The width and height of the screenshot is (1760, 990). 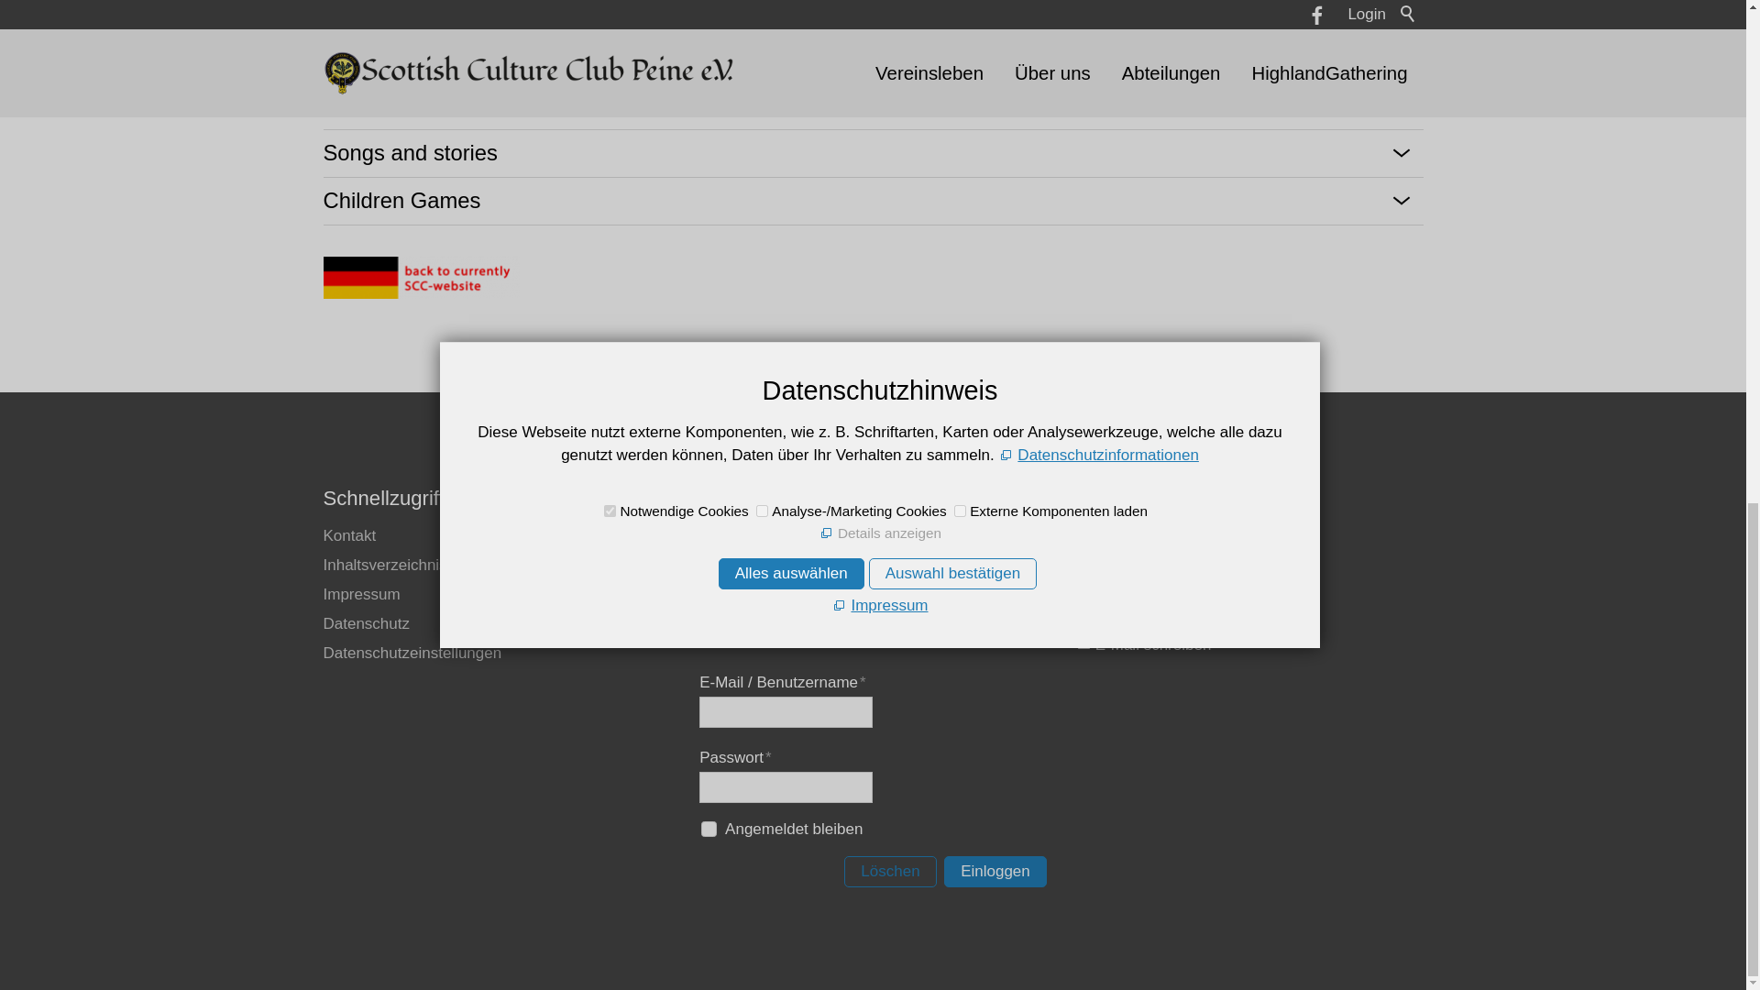 I want to click on Kontakt, so click(x=348, y=535).